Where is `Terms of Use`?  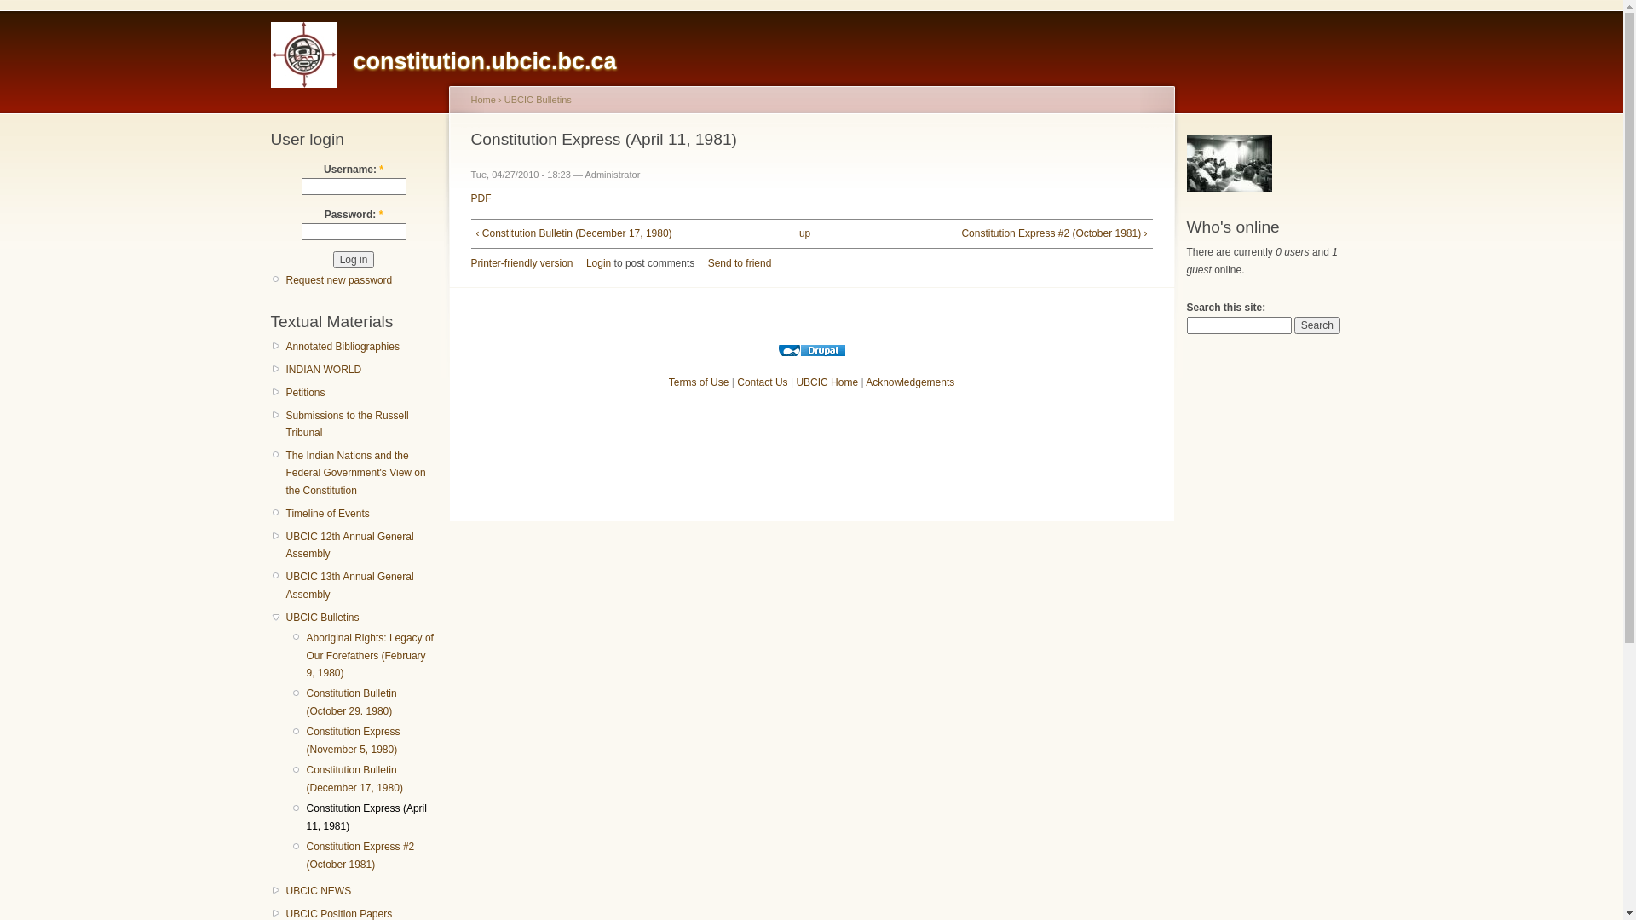
Terms of Use is located at coordinates (699, 382).